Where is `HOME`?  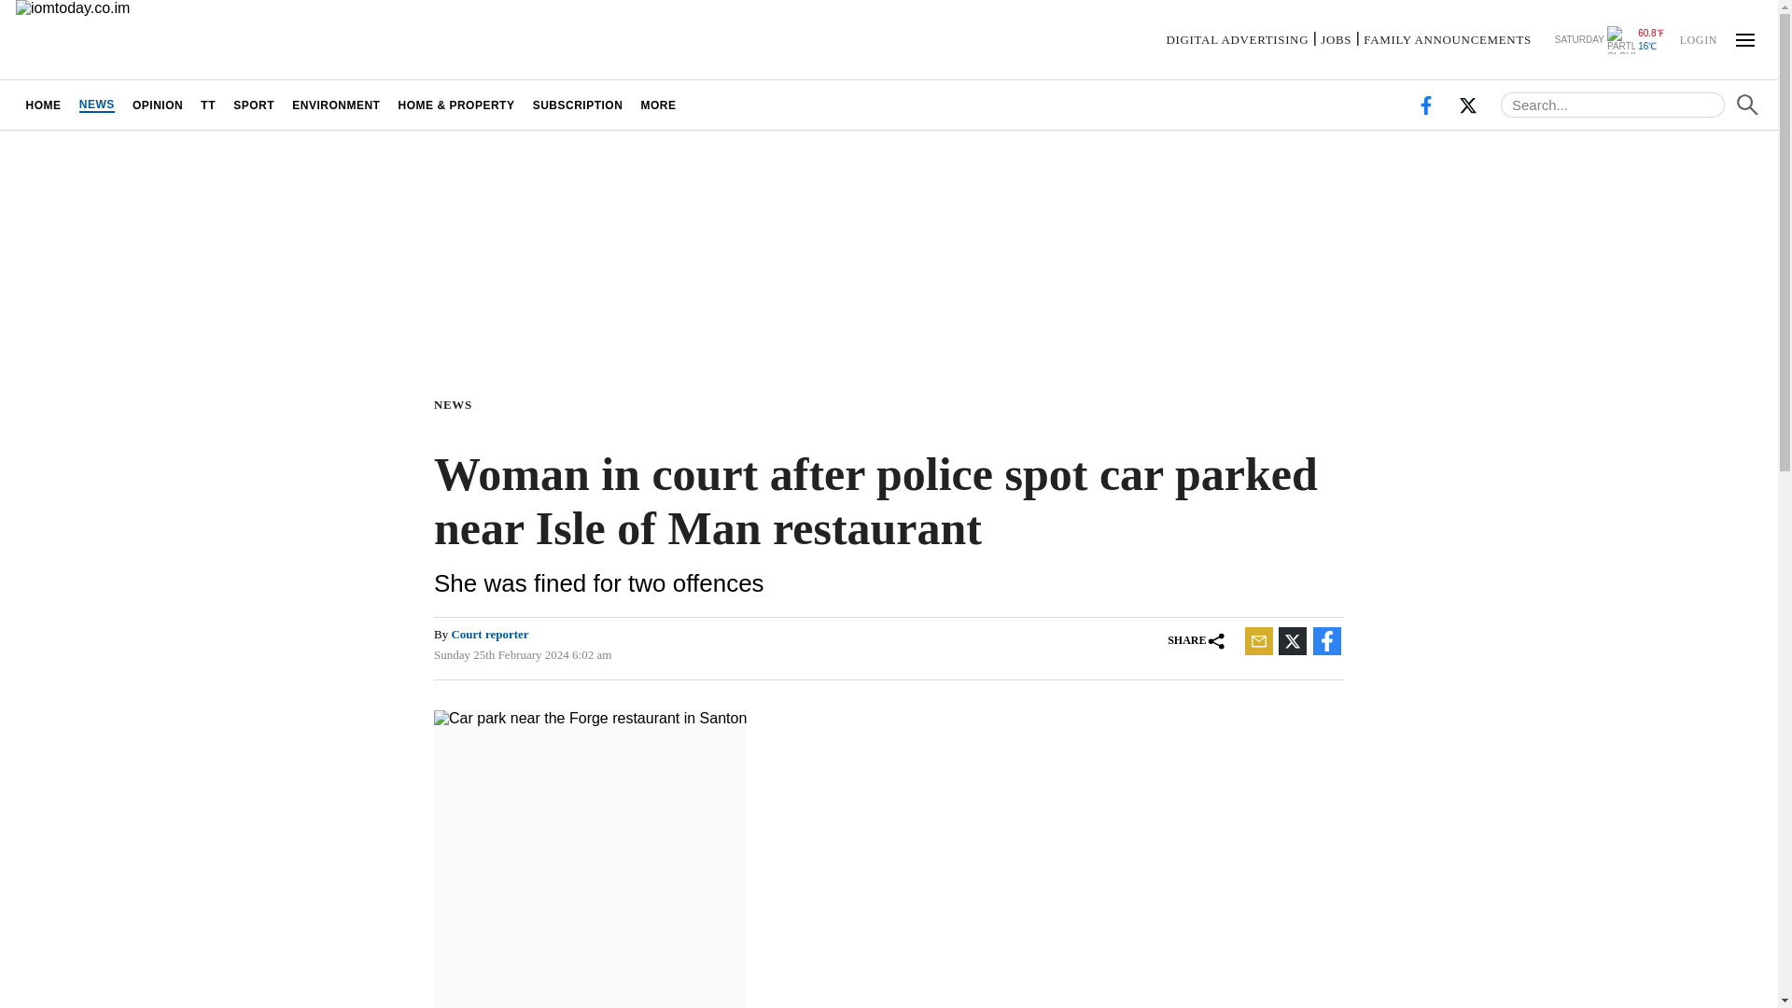
HOME is located at coordinates (43, 105).